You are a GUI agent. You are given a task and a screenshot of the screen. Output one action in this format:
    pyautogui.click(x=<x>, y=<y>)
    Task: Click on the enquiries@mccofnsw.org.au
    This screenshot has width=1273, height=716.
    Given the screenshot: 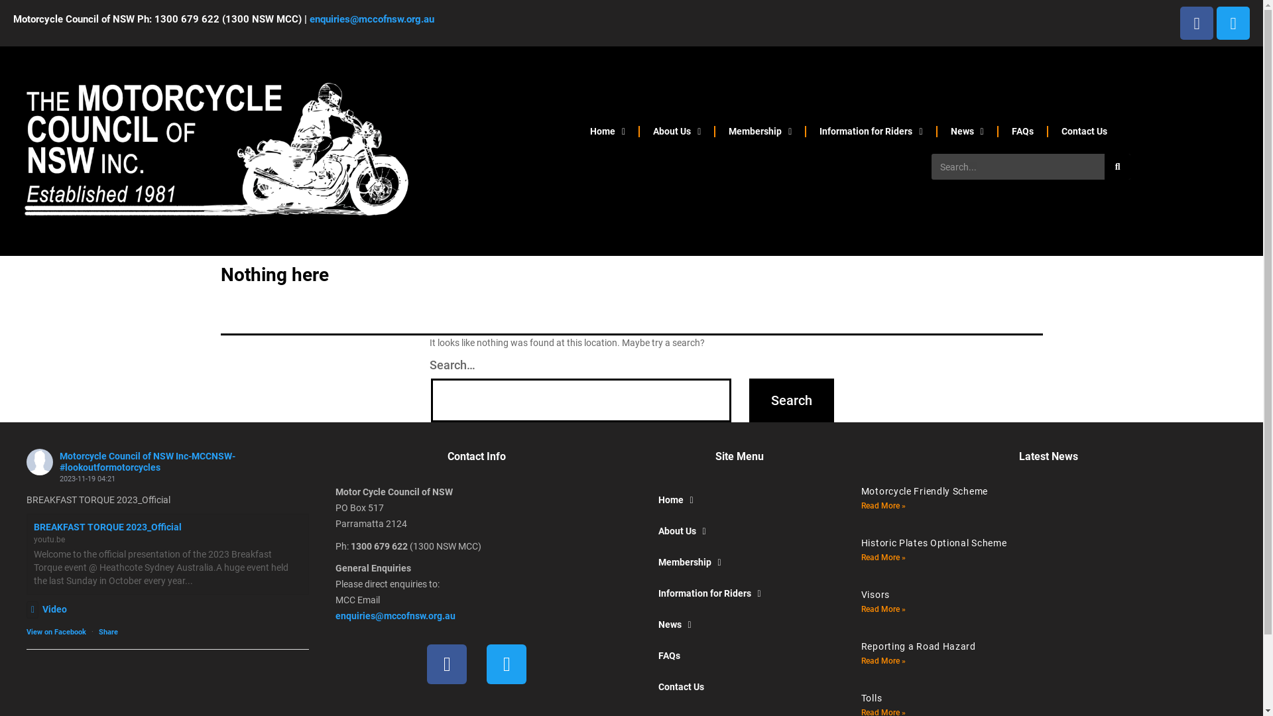 What is the action you would take?
    pyautogui.click(x=372, y=19)
    